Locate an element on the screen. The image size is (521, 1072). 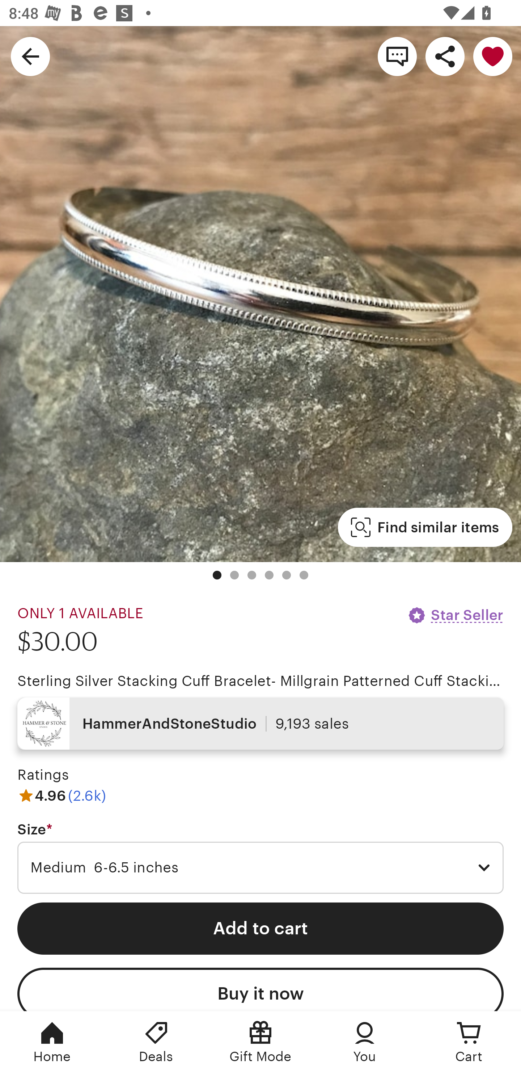
Size * Required Medium  6-6.5 inches is located at coordinates (260, 858).